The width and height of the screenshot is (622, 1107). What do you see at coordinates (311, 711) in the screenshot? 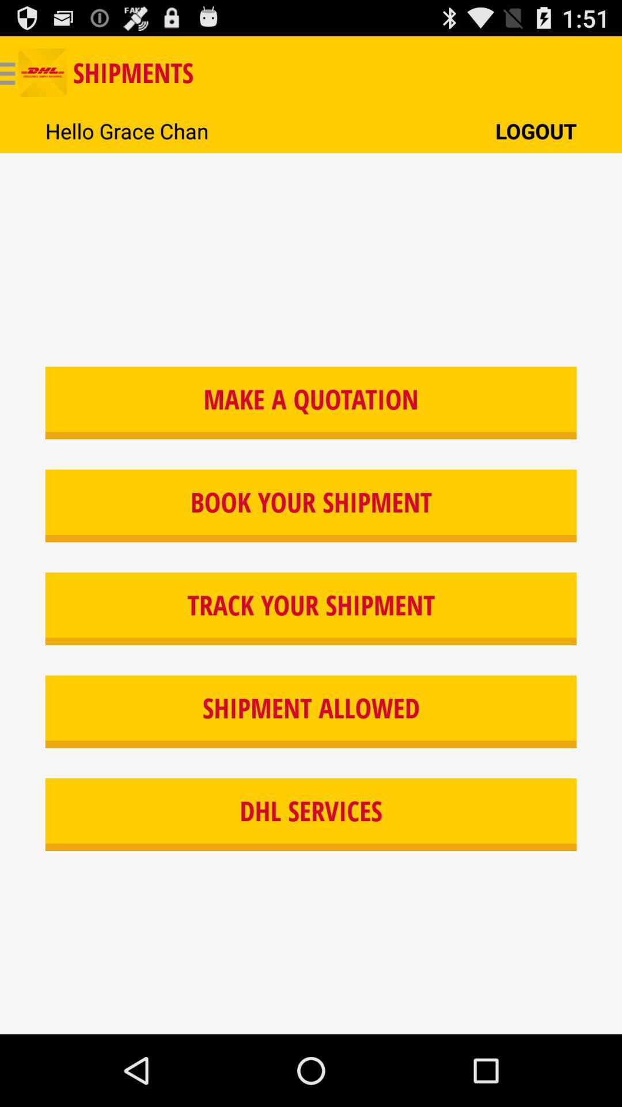
I see `tap the icon below track your shipment button` at bounding box center [311, 711].